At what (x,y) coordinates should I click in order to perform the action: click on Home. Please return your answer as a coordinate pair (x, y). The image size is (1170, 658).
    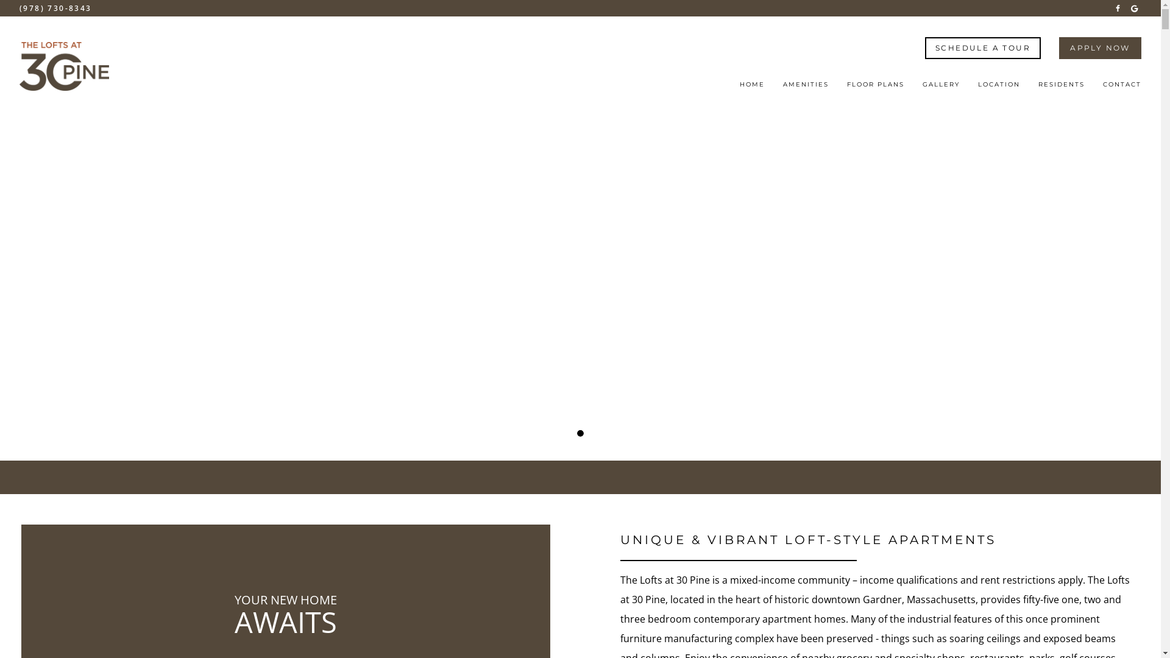
    Looking at the image, I should click on (65, 66).